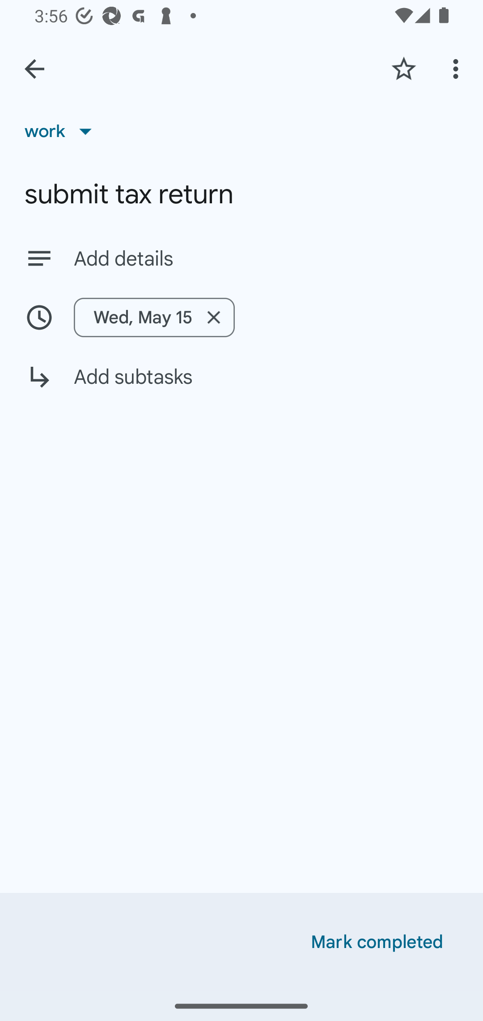 The width and height of the screenshot is (483, 1021). Describe the element at coordinates (377, 942) in the screenshot. I see `Mark completed` at that location.